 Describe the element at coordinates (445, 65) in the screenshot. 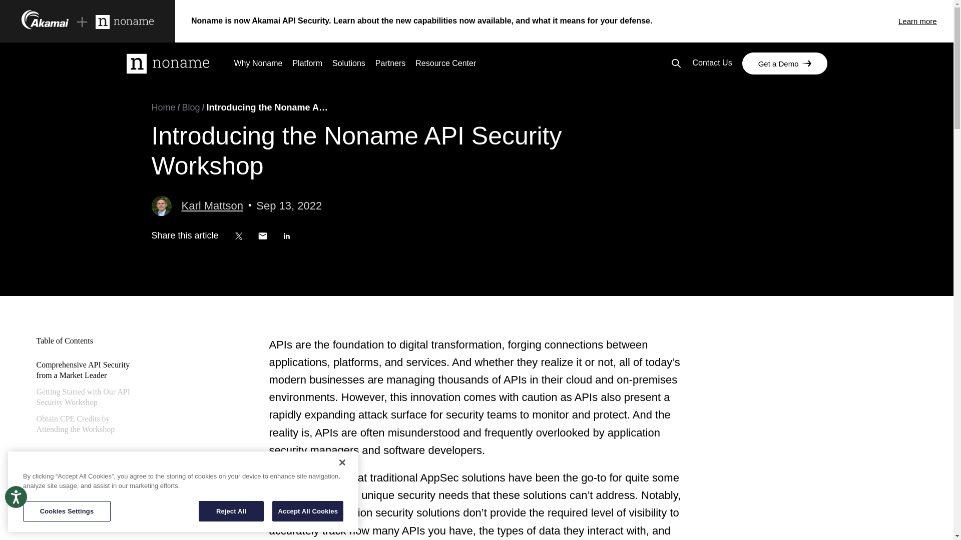

I see `Resource Center` at that location.